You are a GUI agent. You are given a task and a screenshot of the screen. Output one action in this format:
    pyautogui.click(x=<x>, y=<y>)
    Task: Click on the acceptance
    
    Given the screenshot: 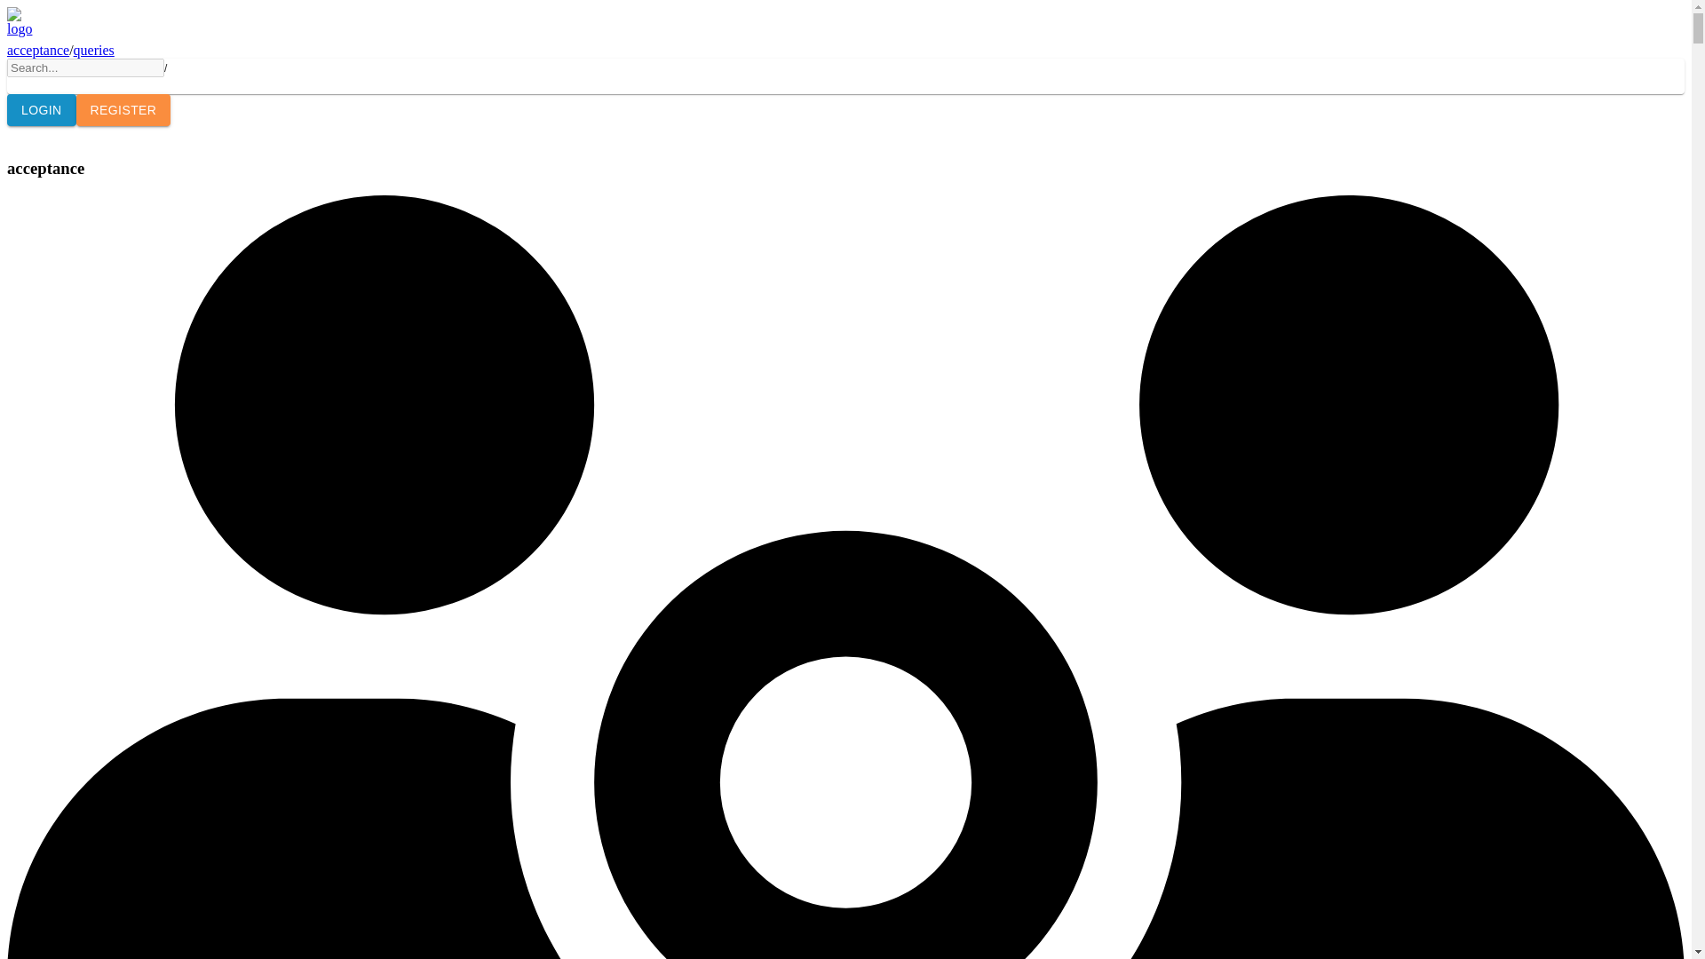 What is the action you would take?
    pyautogui.click(x=37, y=50)
    